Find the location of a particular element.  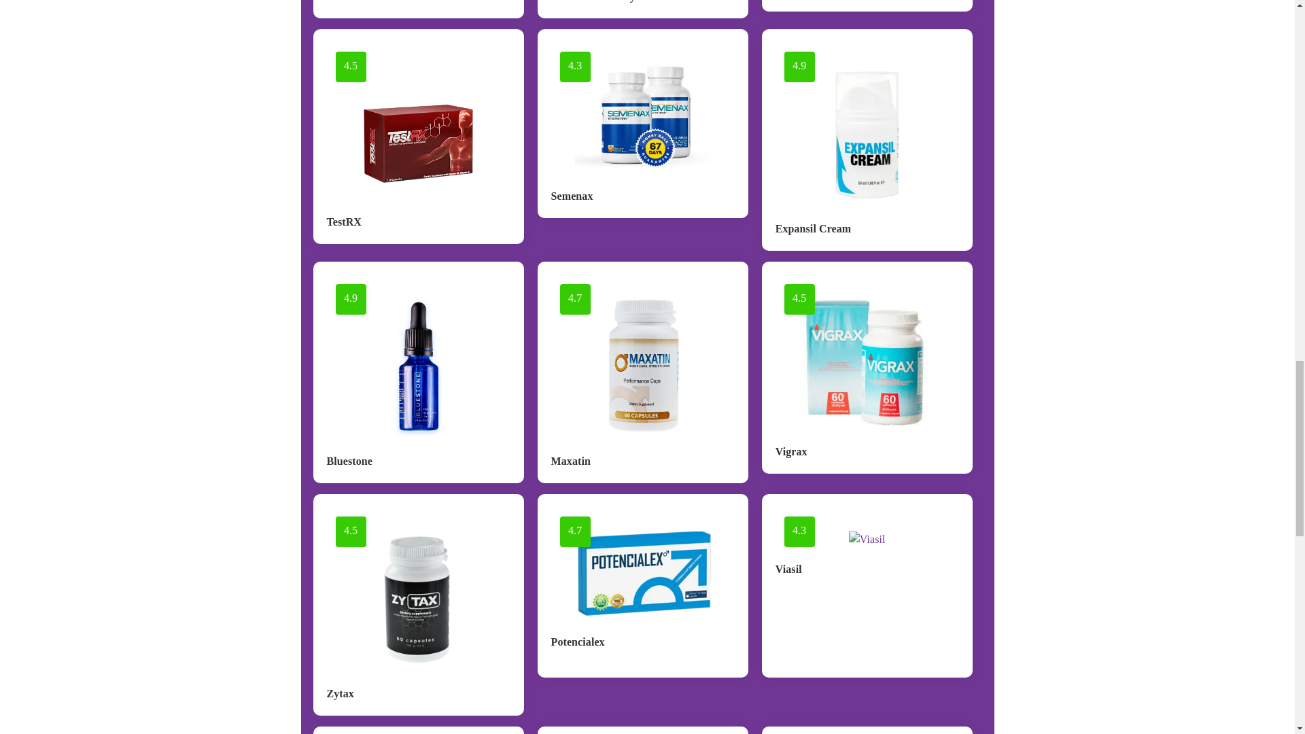

Potencialex is located at coordinates (578, 642).